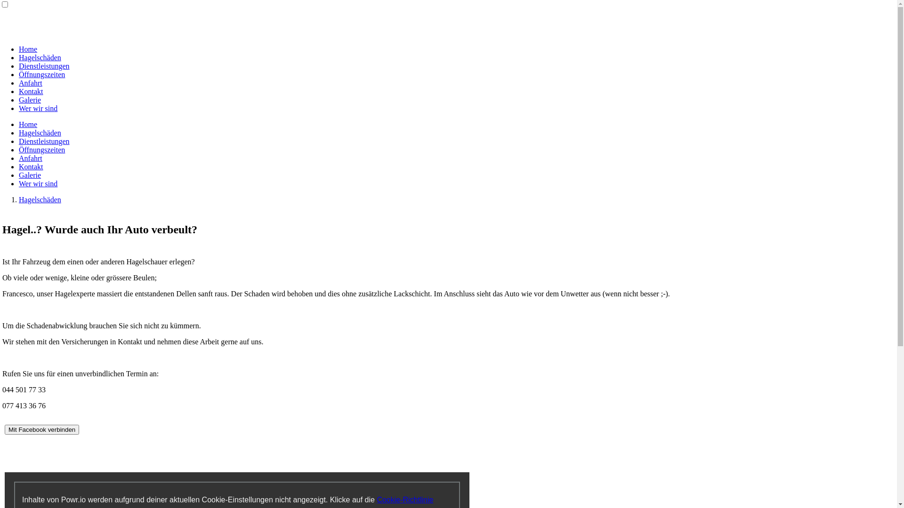  What do you see at coordinates (42, 430) in the screenshot?
I see `Mit Facebook verbinden` at bounding box center [42, 430].